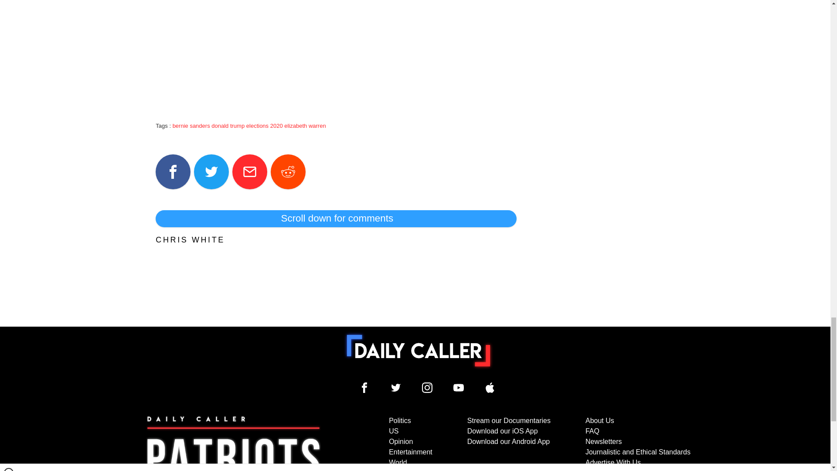 This screenshot has width=837, height=471. Describe the element at coordinates (234, 443) in the screenshot. I see `Subscribe to The Daily Caller` at that location.